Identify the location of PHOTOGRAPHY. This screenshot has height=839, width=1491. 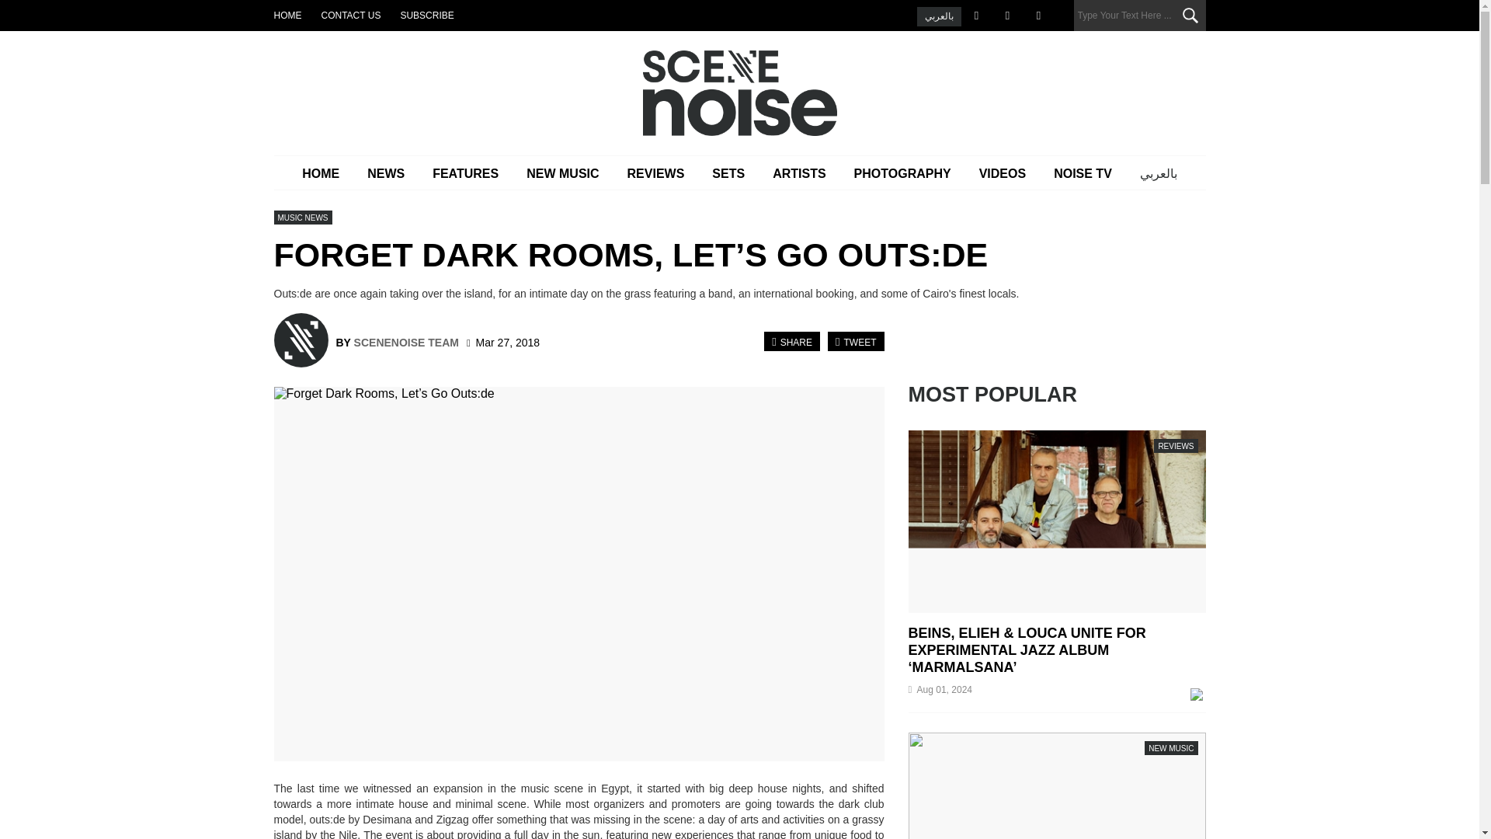
(902, 173).